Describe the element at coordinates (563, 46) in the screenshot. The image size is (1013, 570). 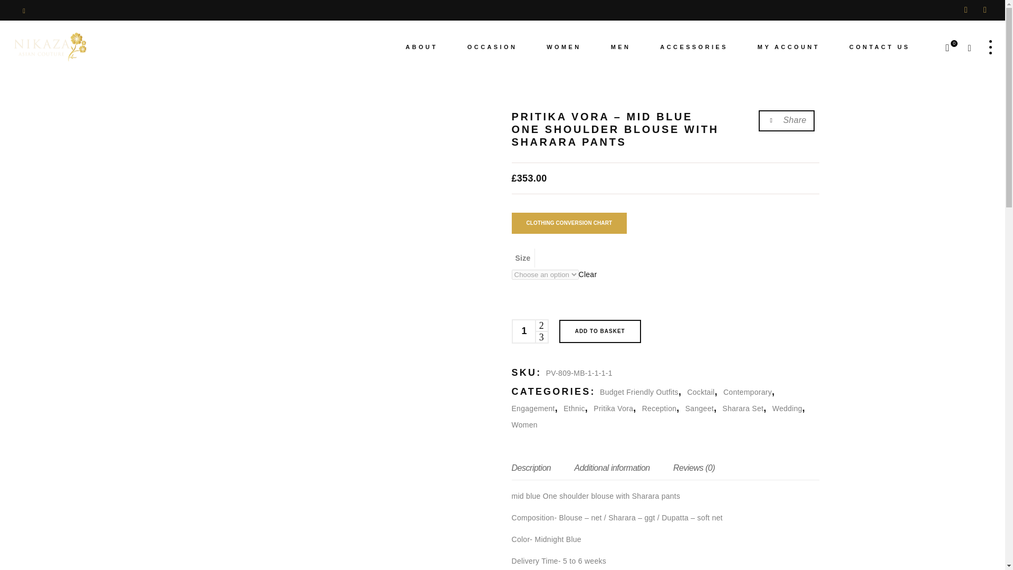
I see `WOMEN` at that location.